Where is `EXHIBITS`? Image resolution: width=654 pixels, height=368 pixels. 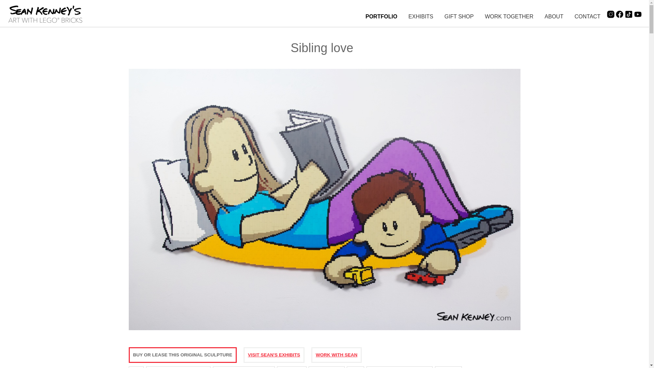 EXHIBITS is located at coordinates (420, 16).